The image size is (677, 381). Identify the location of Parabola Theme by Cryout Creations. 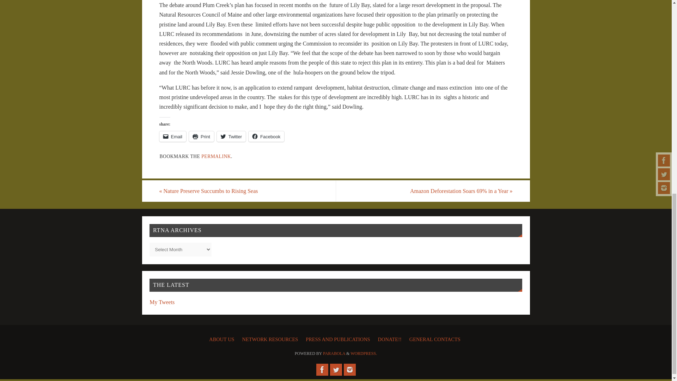
(334, 353).